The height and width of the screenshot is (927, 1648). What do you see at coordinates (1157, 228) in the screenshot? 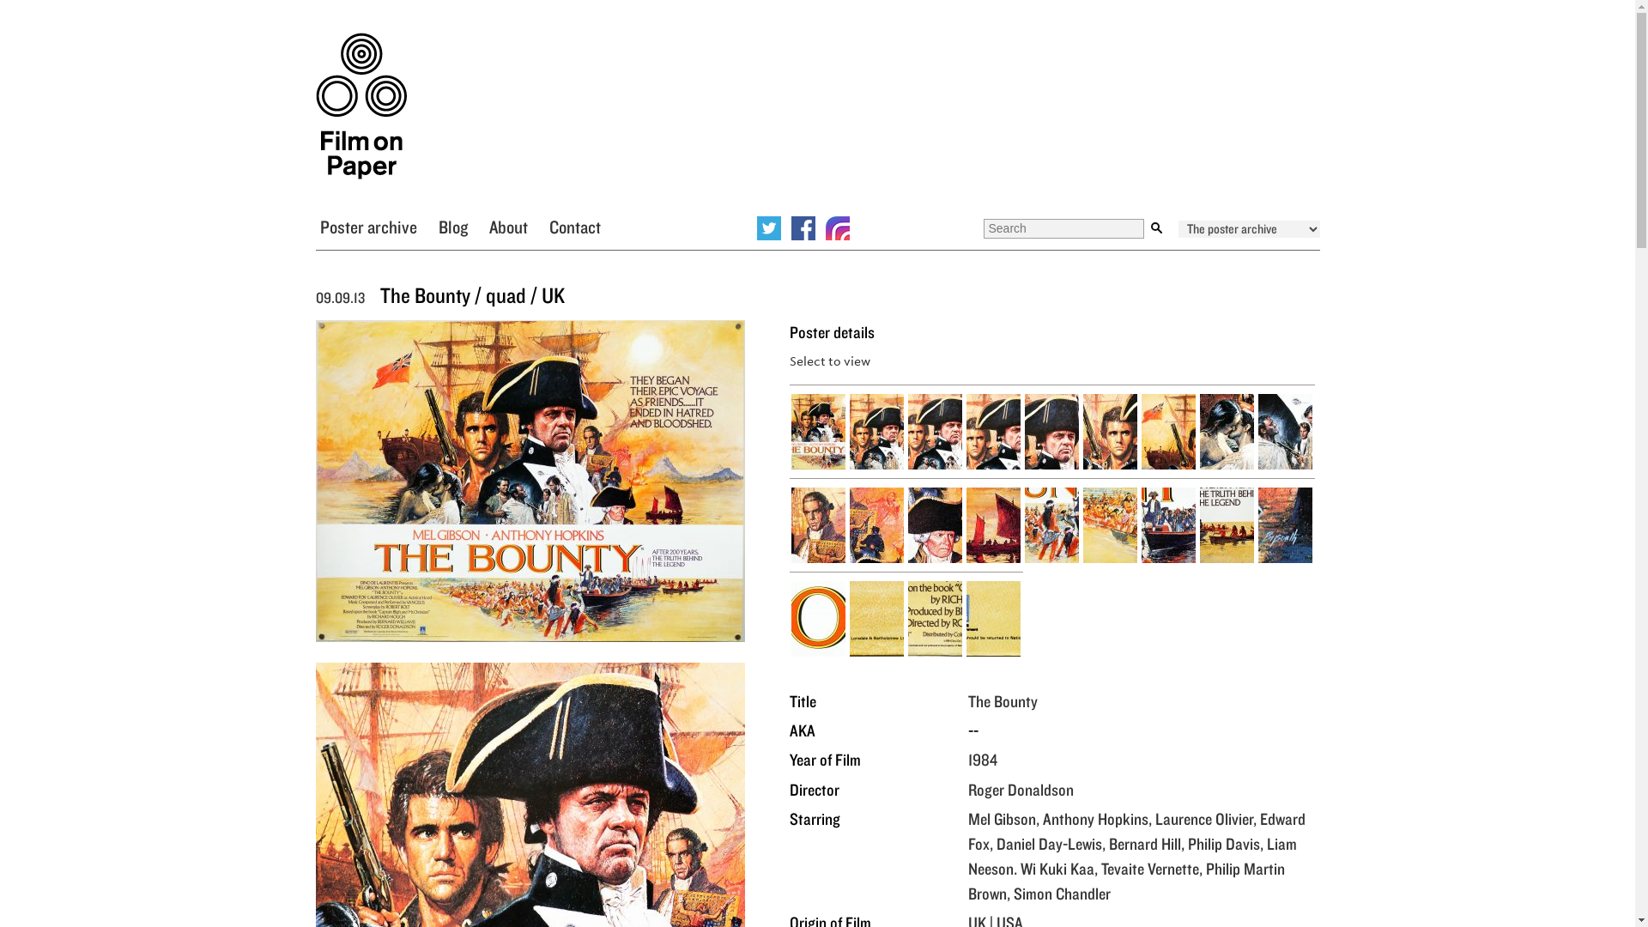
I see `Submit` at bounding box center [1157, 228].